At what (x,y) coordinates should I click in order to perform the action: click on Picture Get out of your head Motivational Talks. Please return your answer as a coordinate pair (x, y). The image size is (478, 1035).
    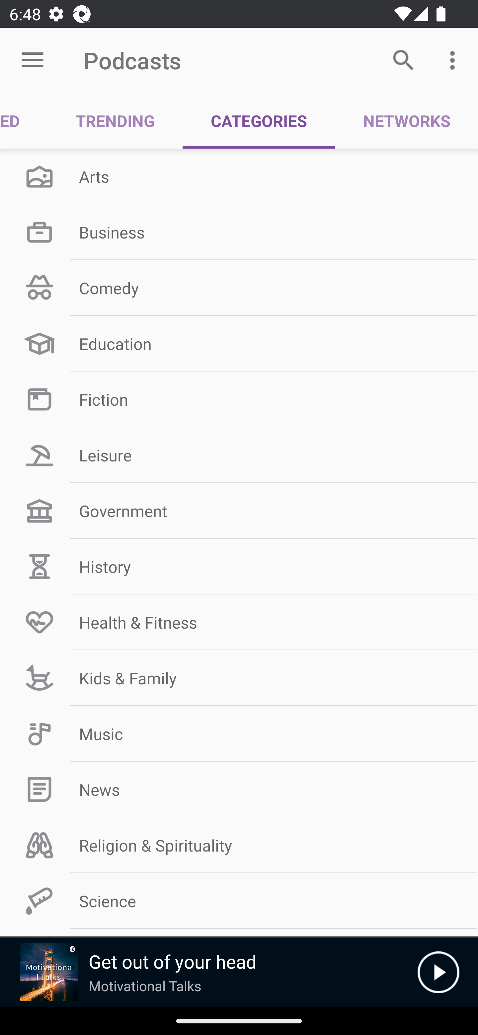
    Looking at the image, I should click on (209, 972).